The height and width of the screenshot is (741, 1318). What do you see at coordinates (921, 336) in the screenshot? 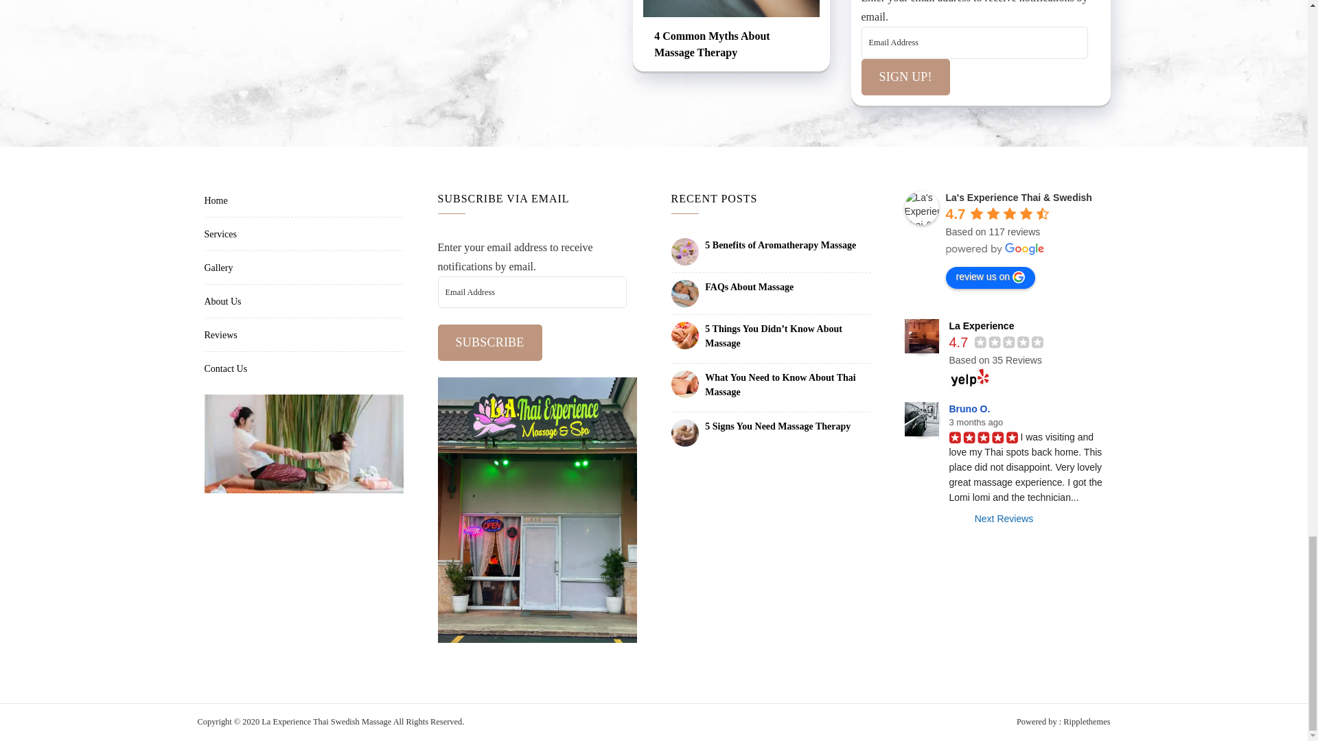
I see `La Experience` at bounding box center [921, 336].